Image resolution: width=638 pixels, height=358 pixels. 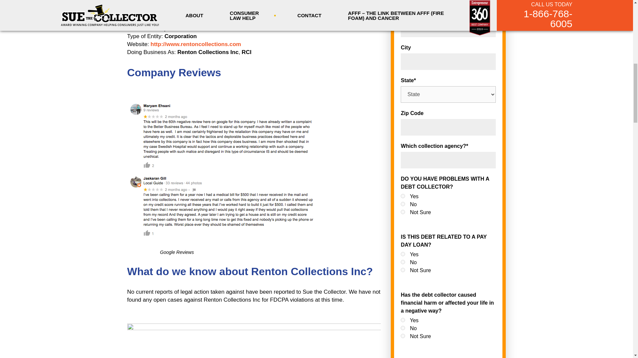 What do you see at coordinates (403, 328) in the screenshot?
I see `No` at bounding box center [403, 328].